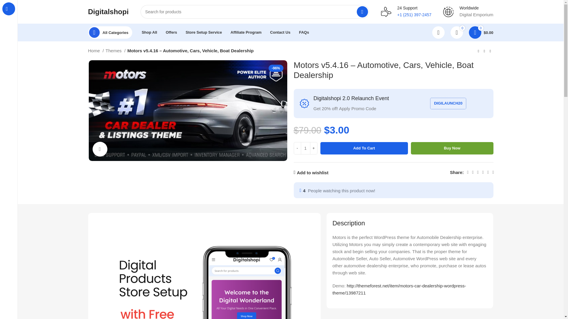 The image size is (568, 319). What do you see at coordinates (255, 12) in the screenshot?
I see `Search for products` at bounding box center [255, 12].